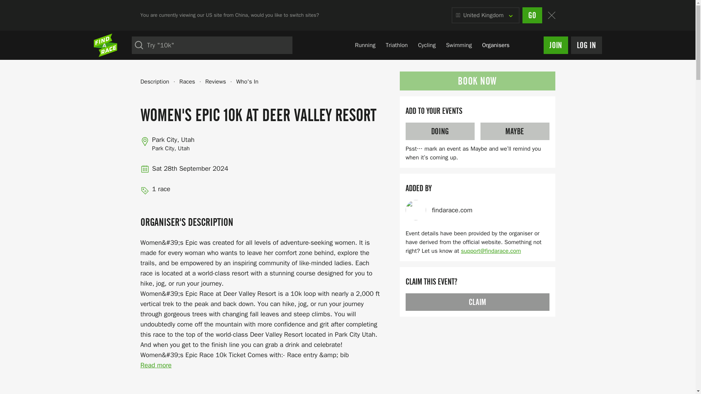  I want to click on GO, so click(365, 46).